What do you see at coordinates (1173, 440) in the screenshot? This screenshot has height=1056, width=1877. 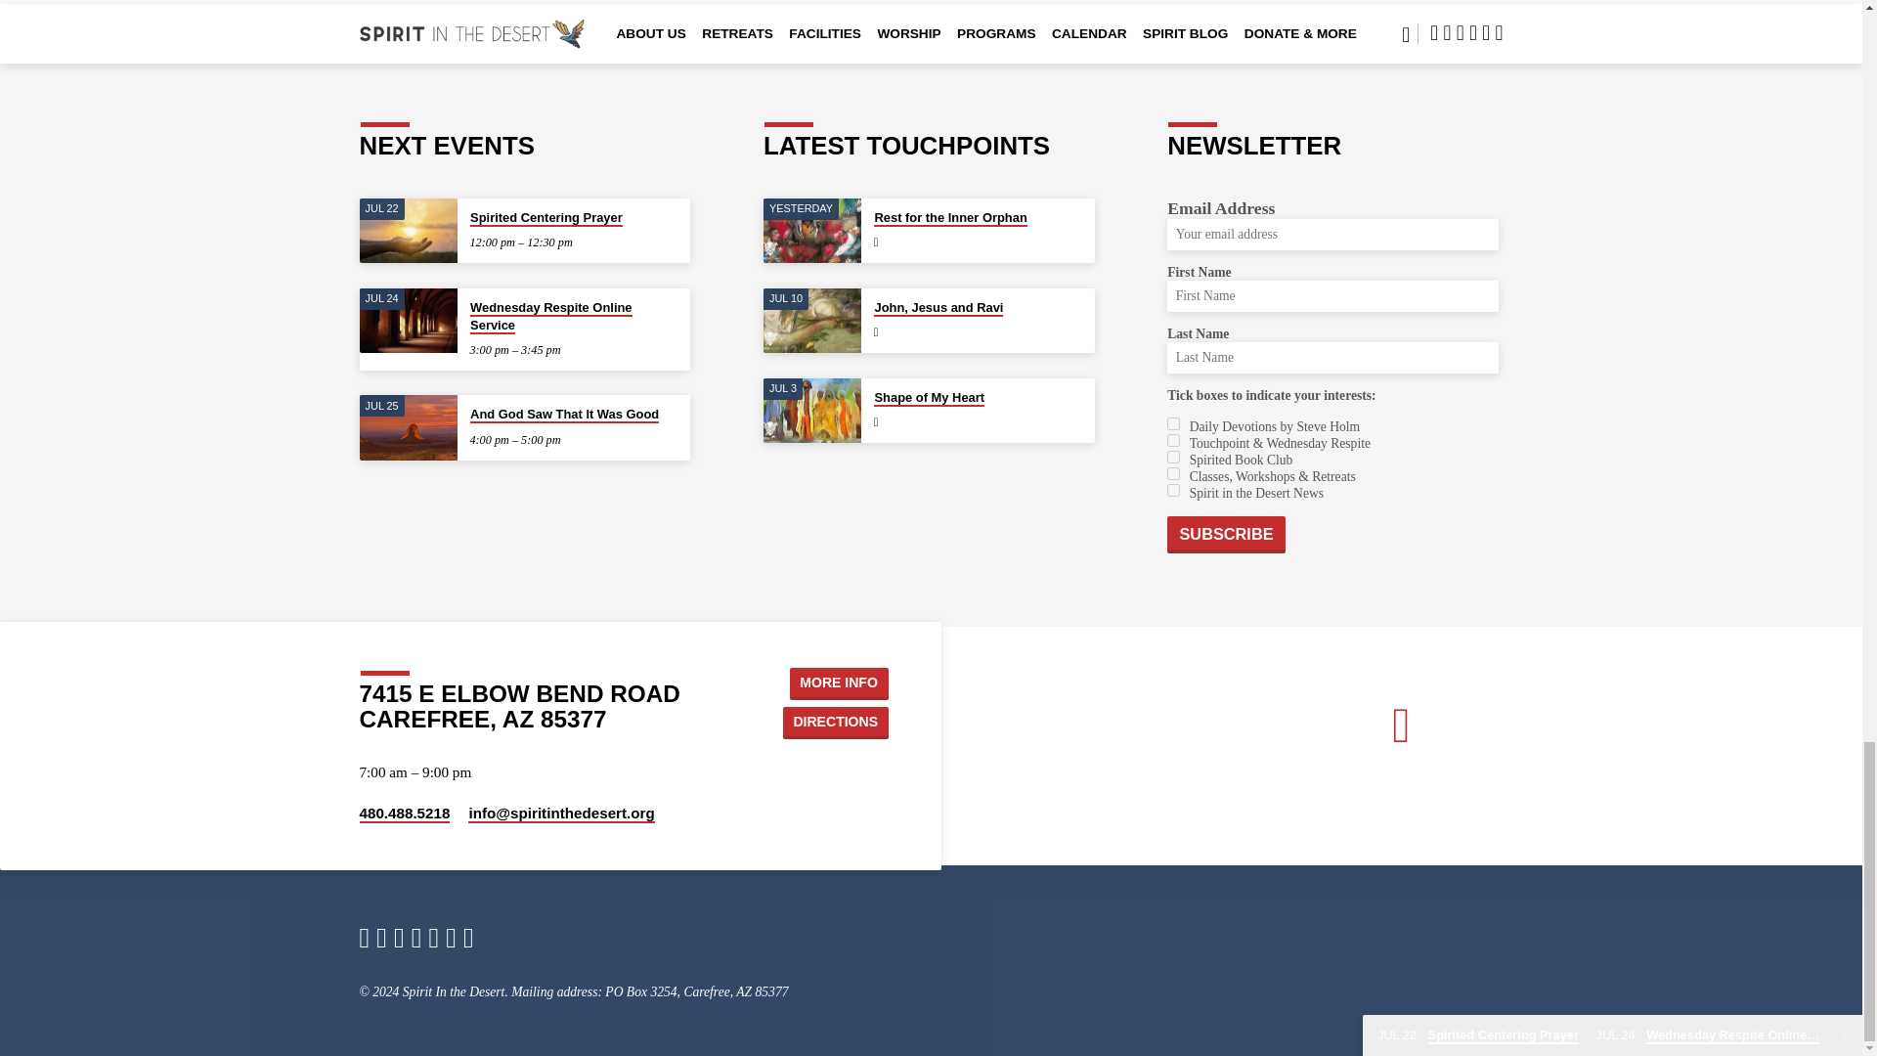 I see `44e0e54a7c` at bounding box center [1173, 440].